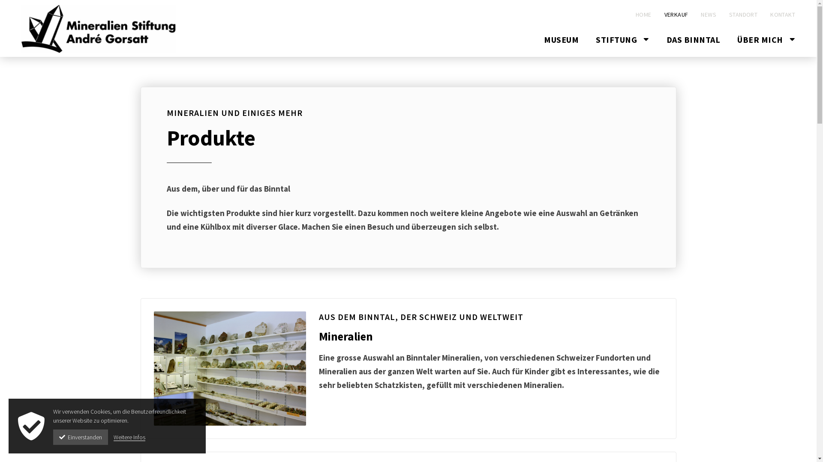 Image resolution: width=823 pixels, height=462 pixels. What do you see at coordinates (702, 15) in the screenshot?
I see `NEWS` at bounding box center [702, 15].